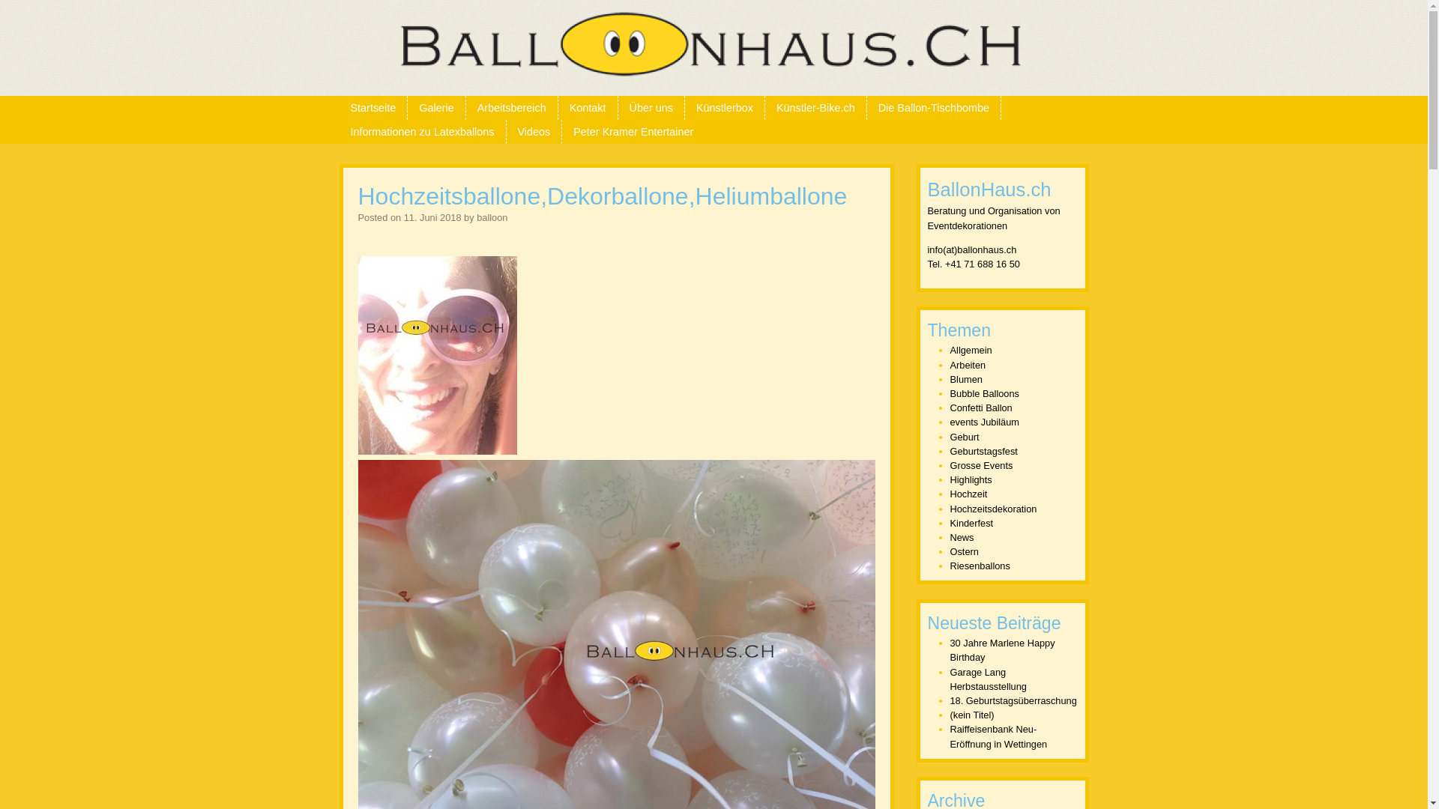  What do you see at coordinates (1003, 650) in the screenshot?
I see `30 Jahre Marlene Happy Birthday` at bounding box center [1003, 650].